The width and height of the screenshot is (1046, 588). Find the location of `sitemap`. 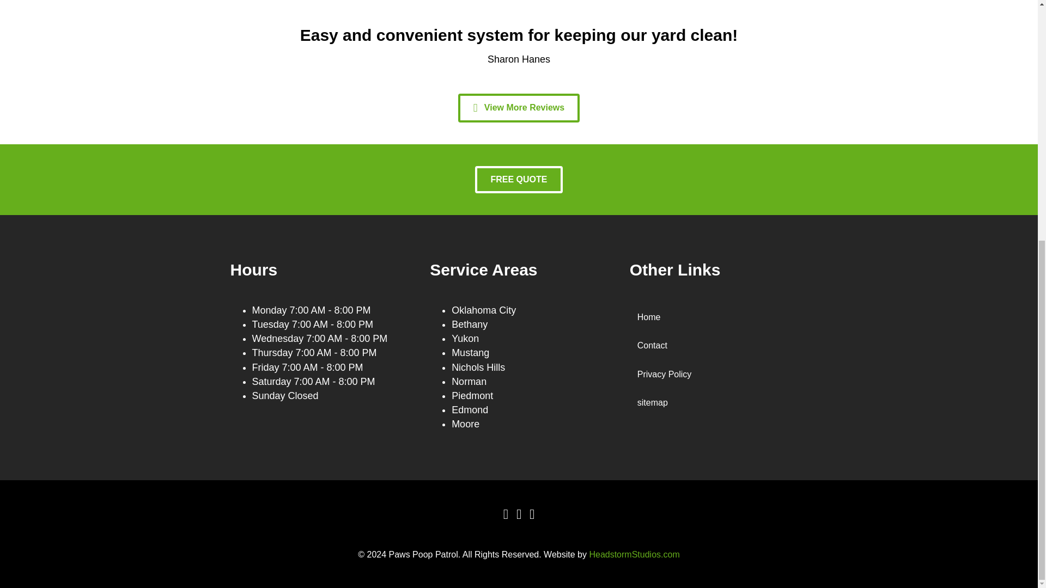

sitemap is located at coordinates (718, 402).